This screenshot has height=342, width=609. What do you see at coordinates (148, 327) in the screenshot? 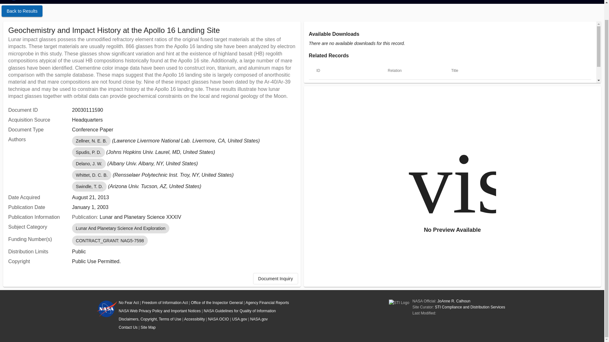
I see `Site Map` at bounding box center [148, 327].